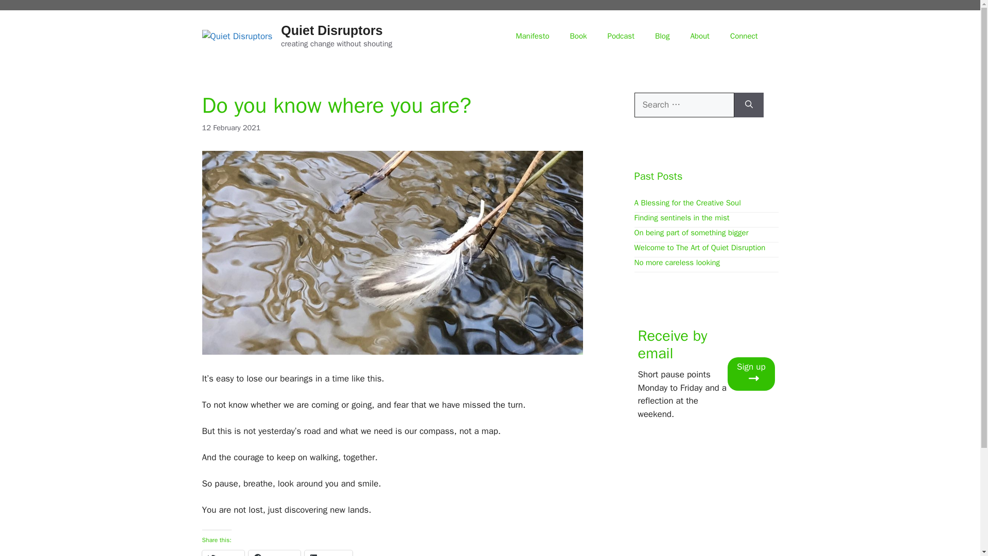 Image resolution: width=988 pixels, height=556 pixels. I want to click on Facebook, so click(274, 553).